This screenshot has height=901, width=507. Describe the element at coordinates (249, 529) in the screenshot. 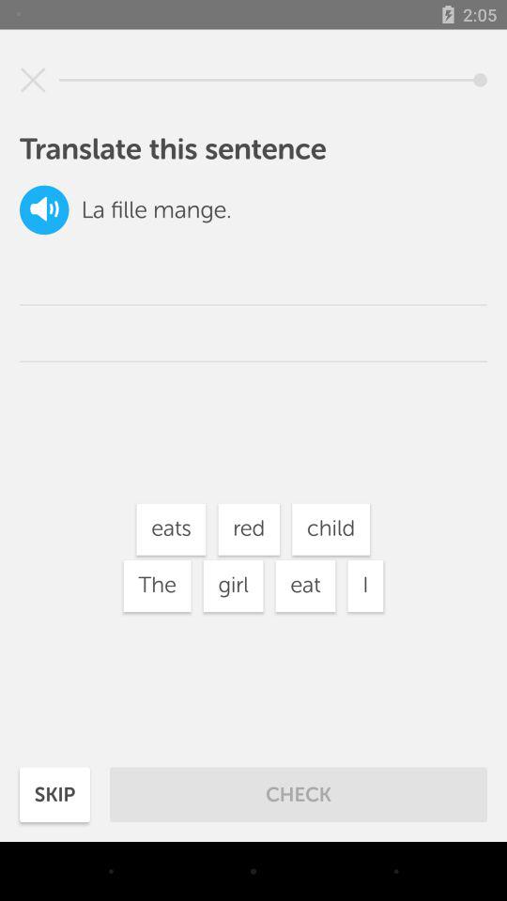

I see `launch the item to the left of child` at that location.